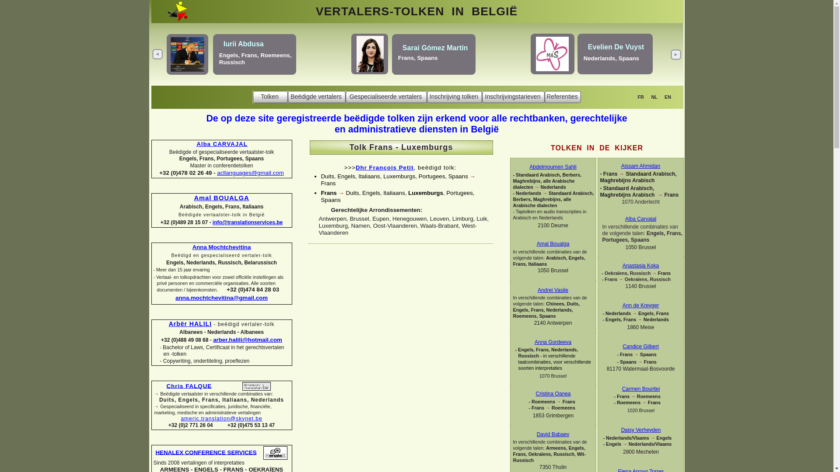 The height and width of the screenshot is (472, 840). What do you see at coordinates (563, 97) in the screenshot?
I see `Referenties` at bounding box center [563, 97].